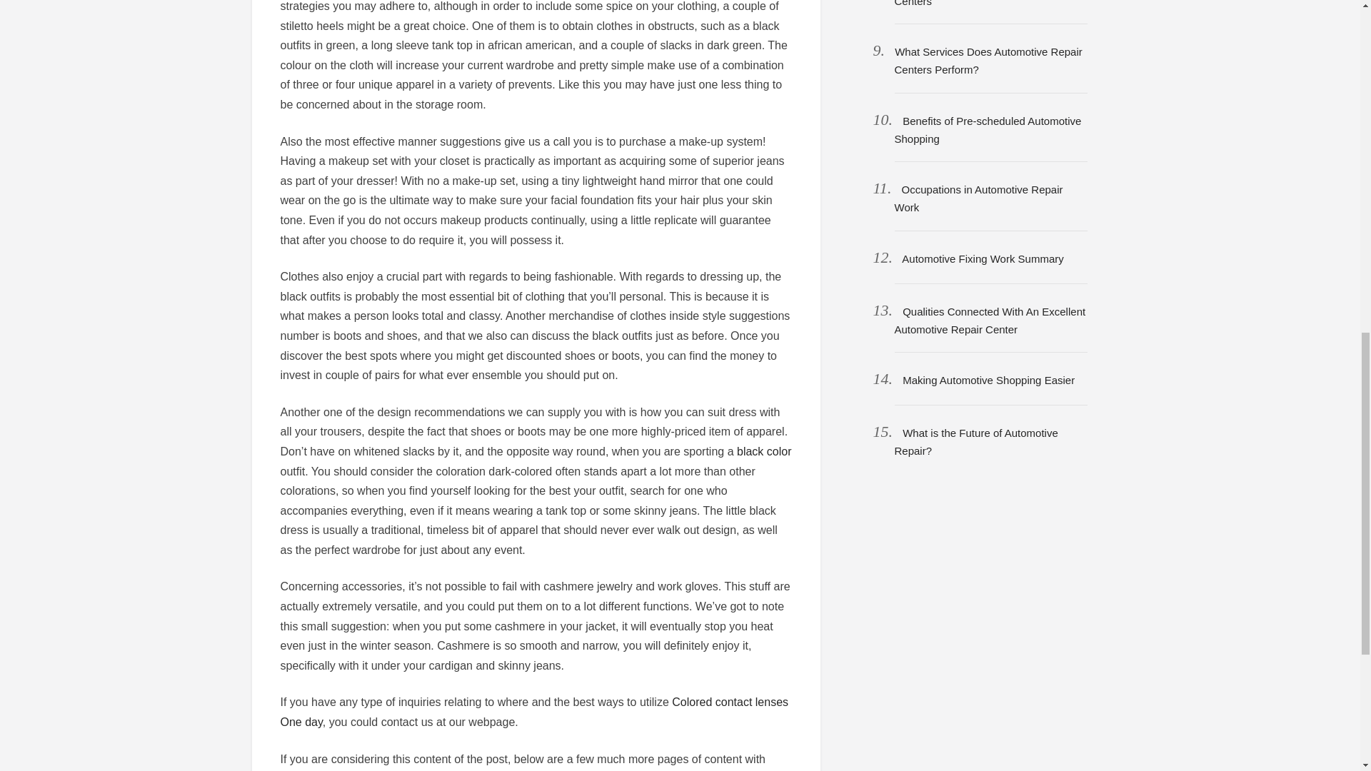 The image size is (1371, 771). I want to click on Occupations in Automotive Repair Work, so click(978, 198).